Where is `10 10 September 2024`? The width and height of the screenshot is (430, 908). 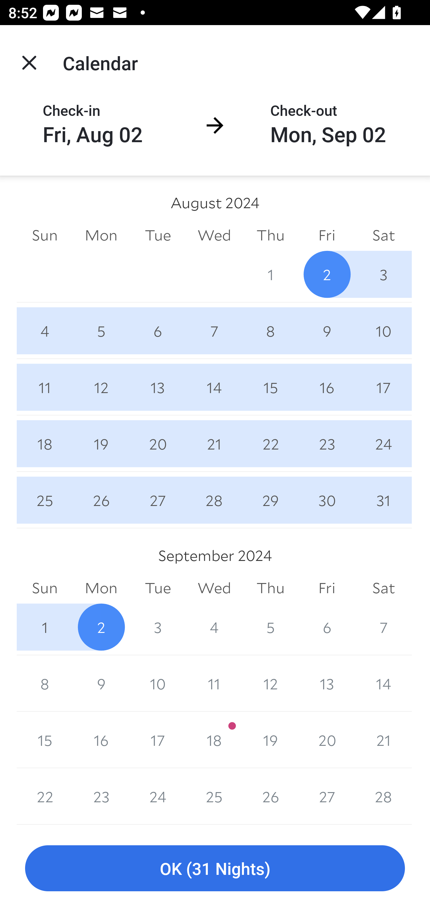
10 10 September 2024 is located at coordinates (158, 683).